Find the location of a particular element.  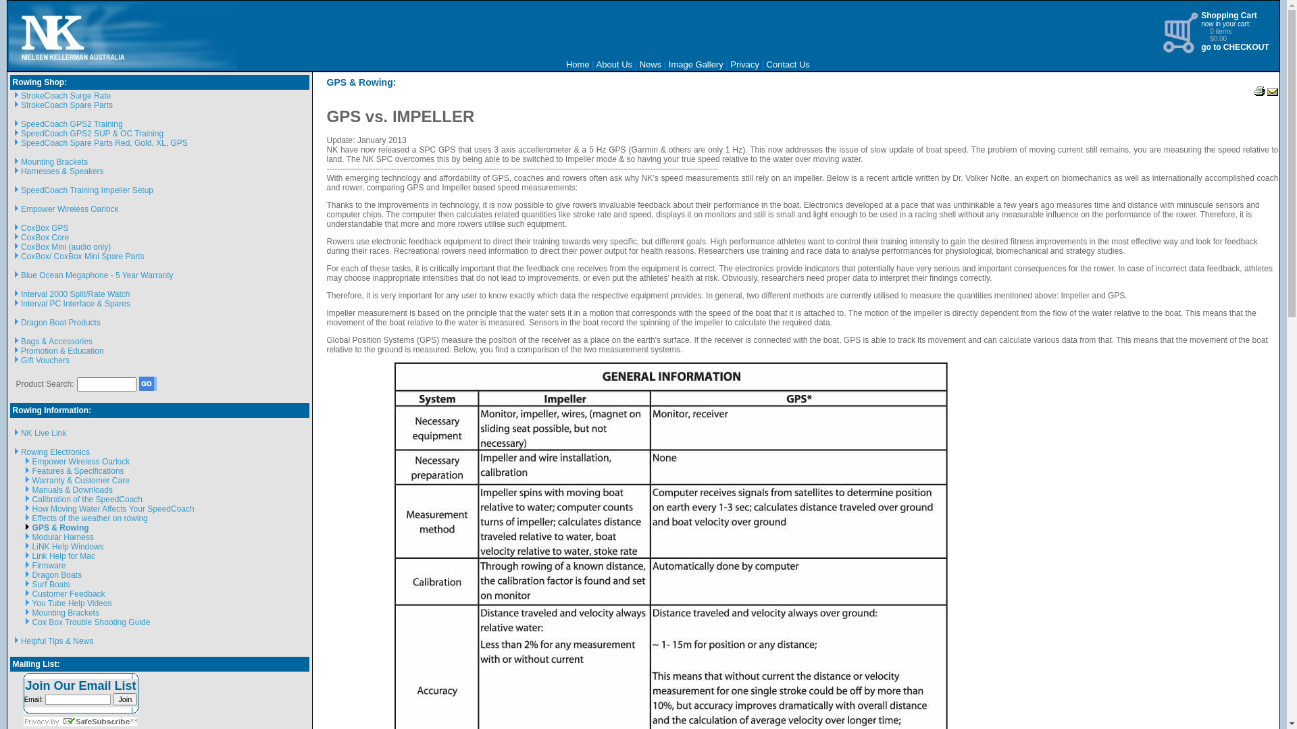

Rowing Electronics is located at coordinates (55, 452).